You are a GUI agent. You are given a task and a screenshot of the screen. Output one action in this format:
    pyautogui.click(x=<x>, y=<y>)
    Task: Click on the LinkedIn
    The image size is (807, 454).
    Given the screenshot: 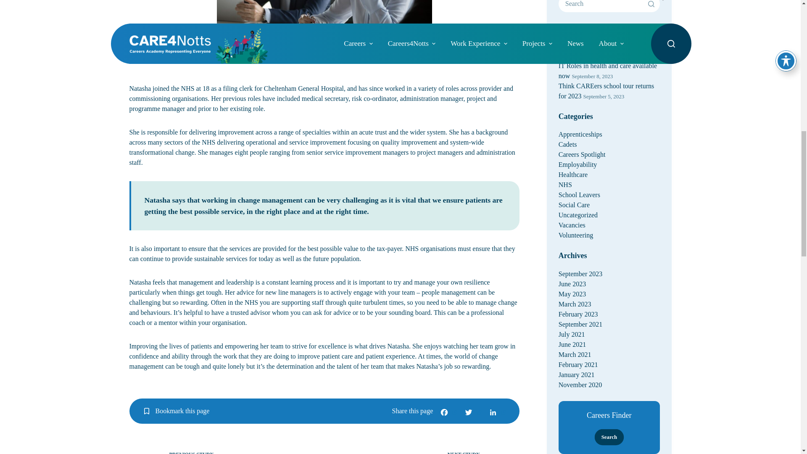 What is the action you would take?
    pyautogui.click(x=496, y=412)
    